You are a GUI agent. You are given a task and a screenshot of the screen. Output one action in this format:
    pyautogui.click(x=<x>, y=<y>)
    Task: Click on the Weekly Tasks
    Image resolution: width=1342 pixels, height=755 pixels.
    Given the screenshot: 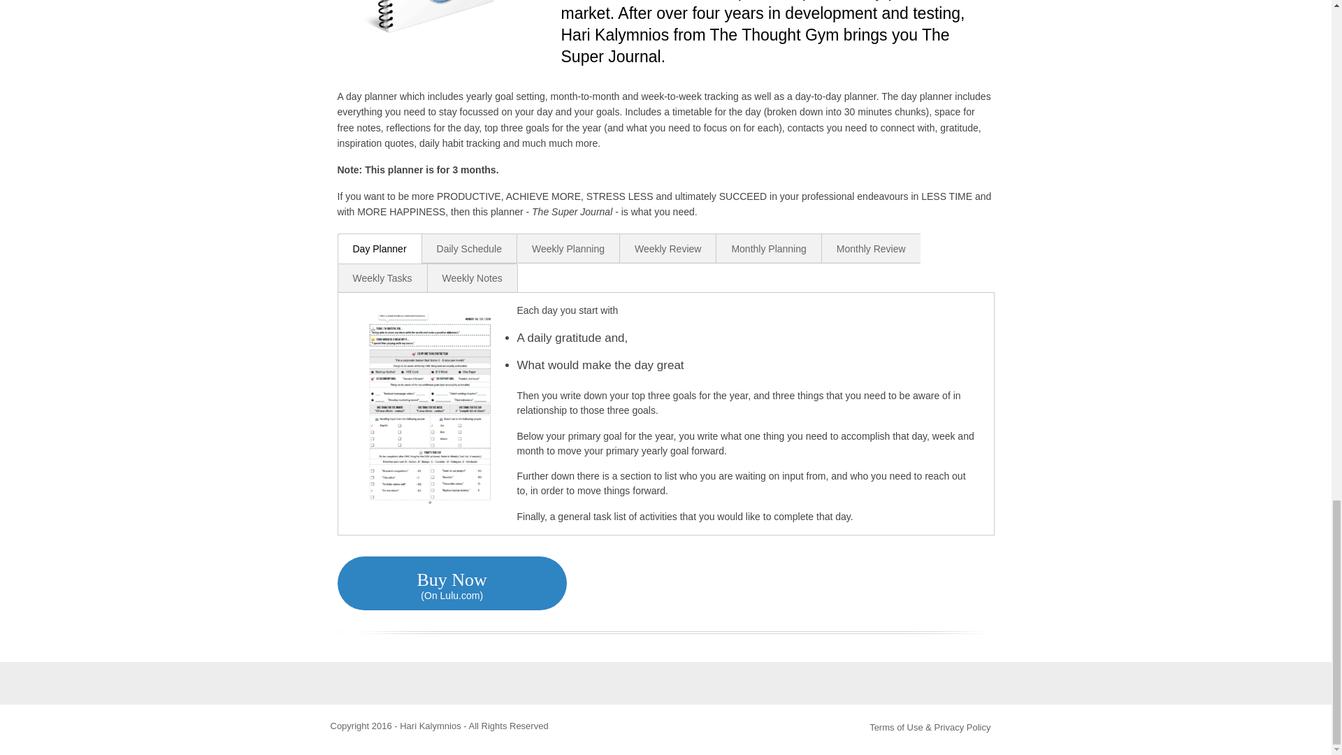 What is the action you would take?
    pyautogui.click(x=382, y=278)
    